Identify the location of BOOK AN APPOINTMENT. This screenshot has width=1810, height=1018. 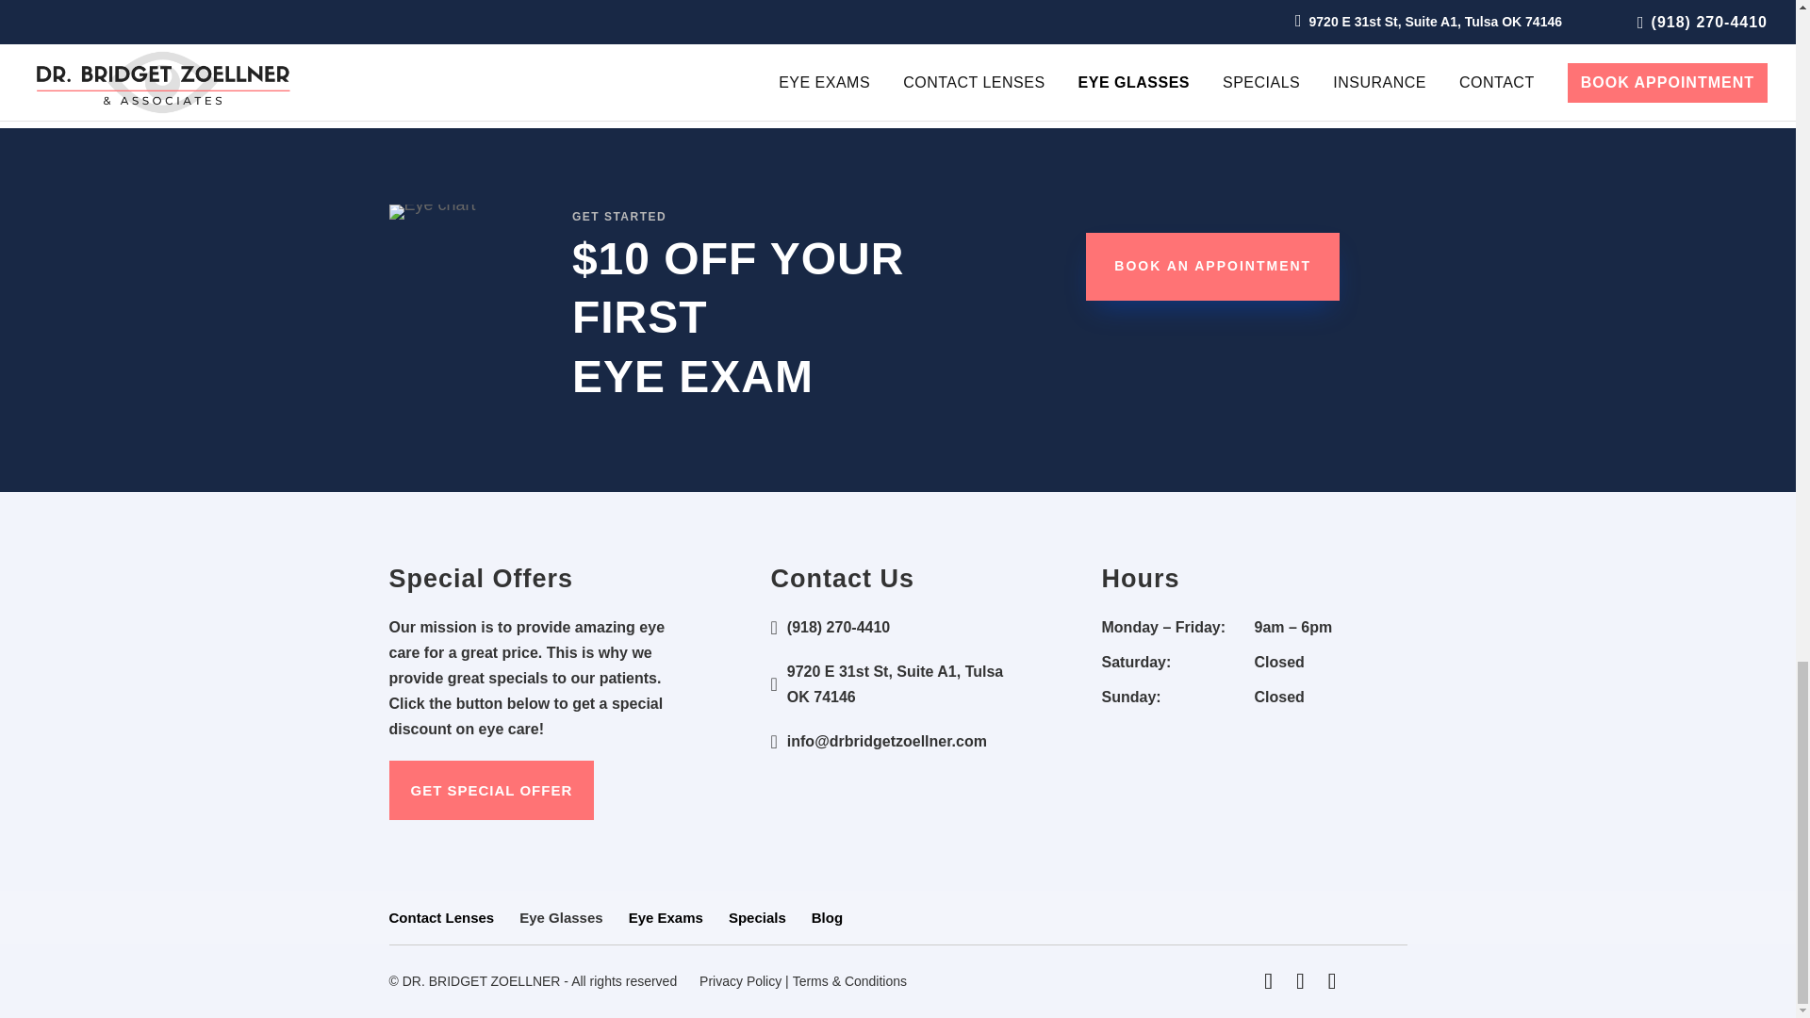
(1212, 266).